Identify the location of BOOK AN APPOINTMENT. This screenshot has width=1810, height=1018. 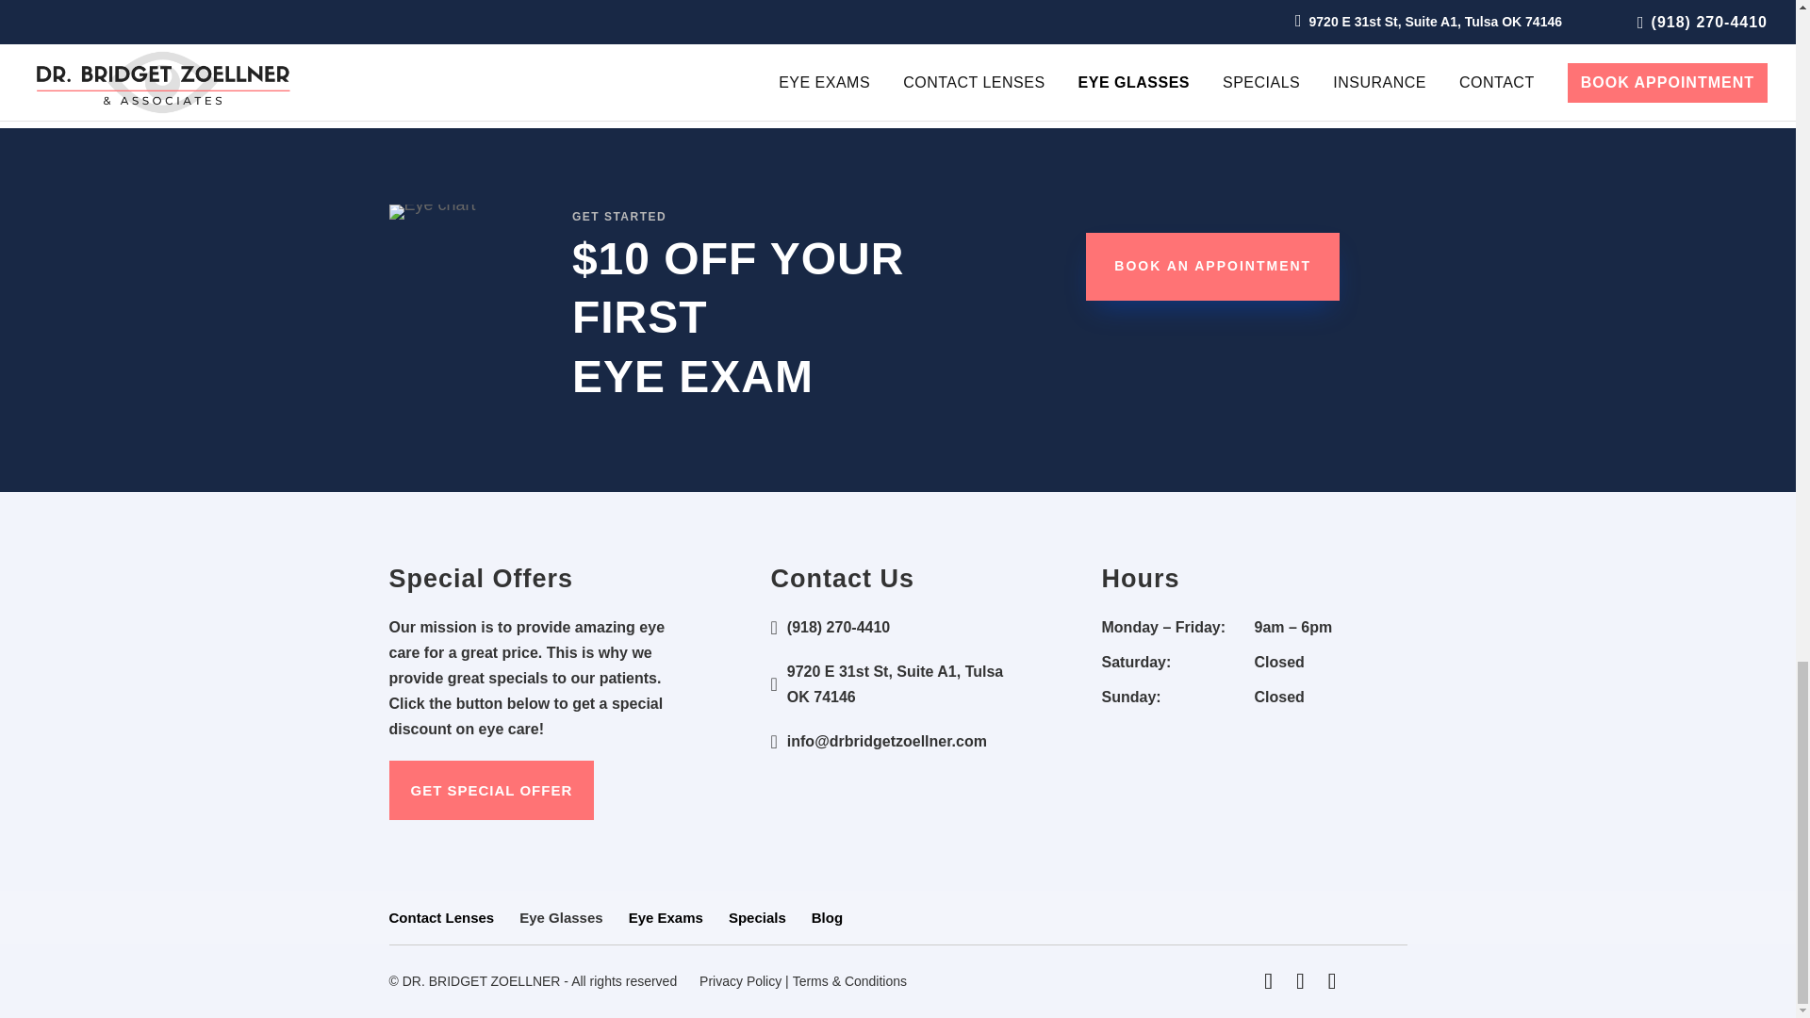
(1212, 266).